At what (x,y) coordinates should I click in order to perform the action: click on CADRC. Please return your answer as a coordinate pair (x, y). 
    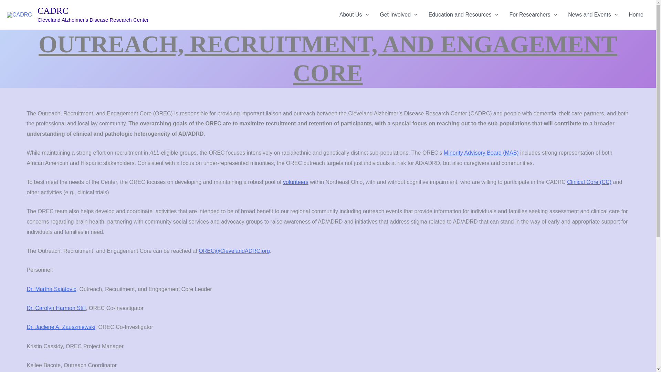
    Looking at the image, I should click on (53, 11).